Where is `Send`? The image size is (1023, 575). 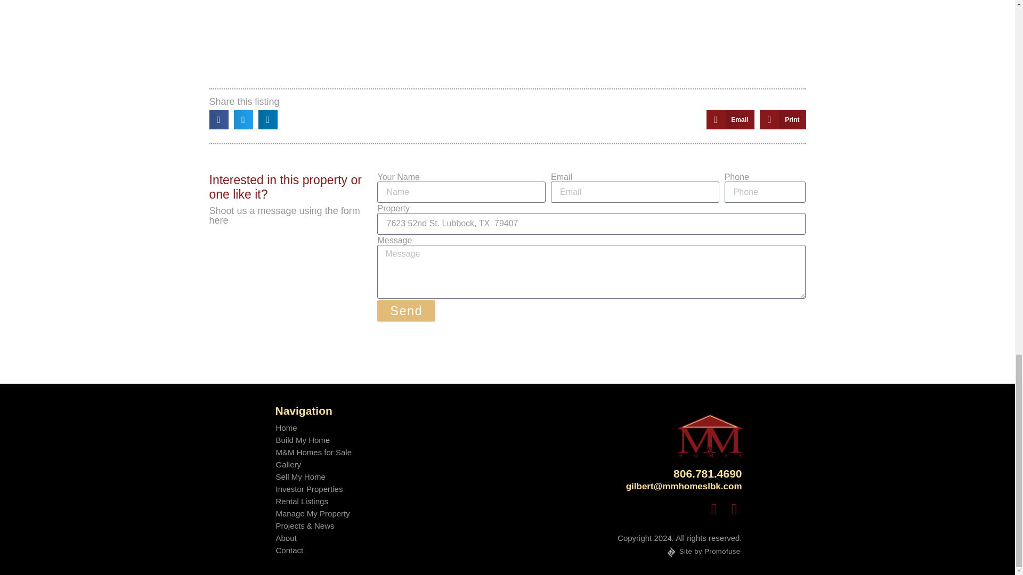 Send is located at coordinates (406, 310).